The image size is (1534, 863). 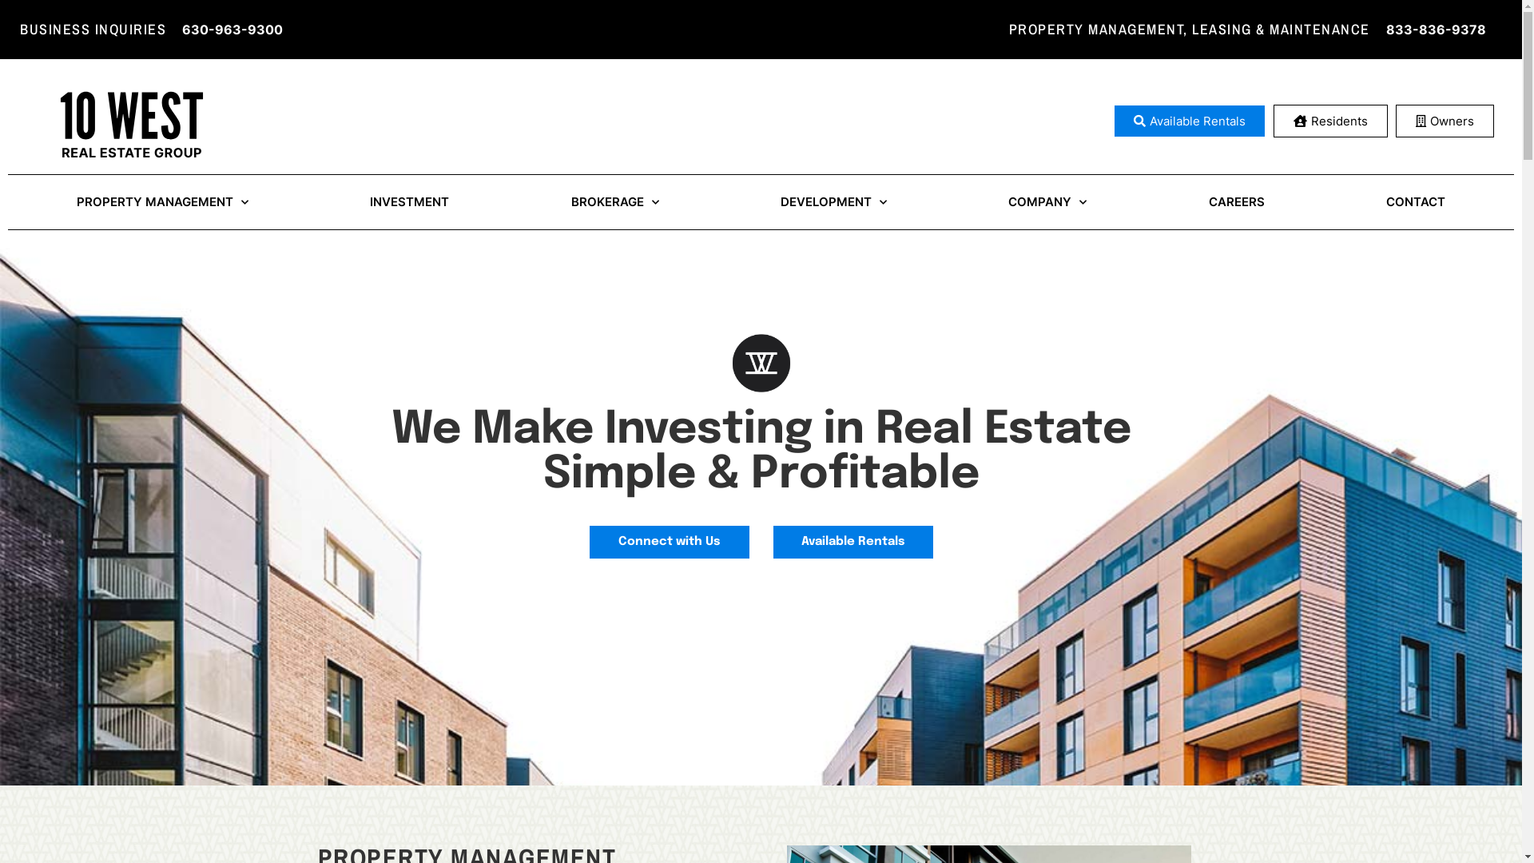 What do you see at coordinates (1445, 121) in the screenshot?
I see `Owners` at bounding box center [1445, 121].